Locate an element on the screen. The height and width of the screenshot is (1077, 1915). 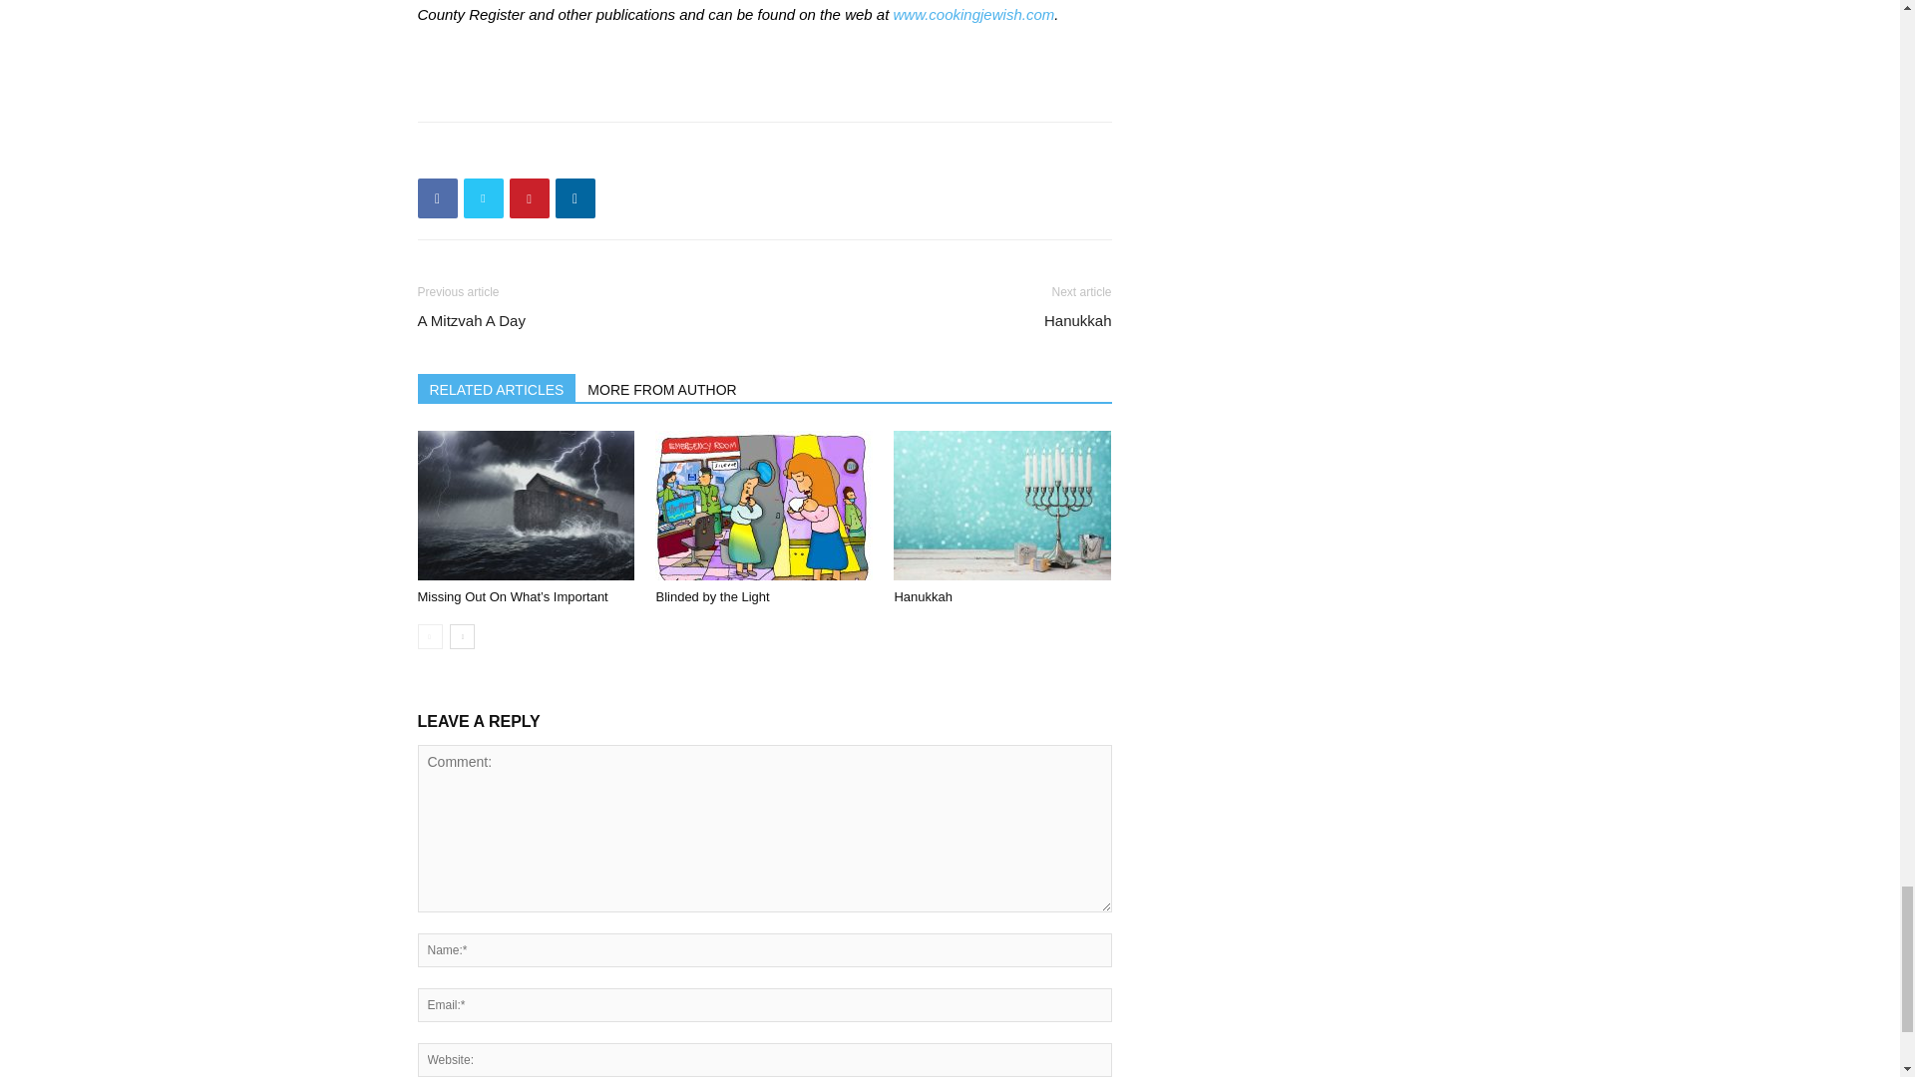
Blinded by the Light is located at coordinates (764, 506).